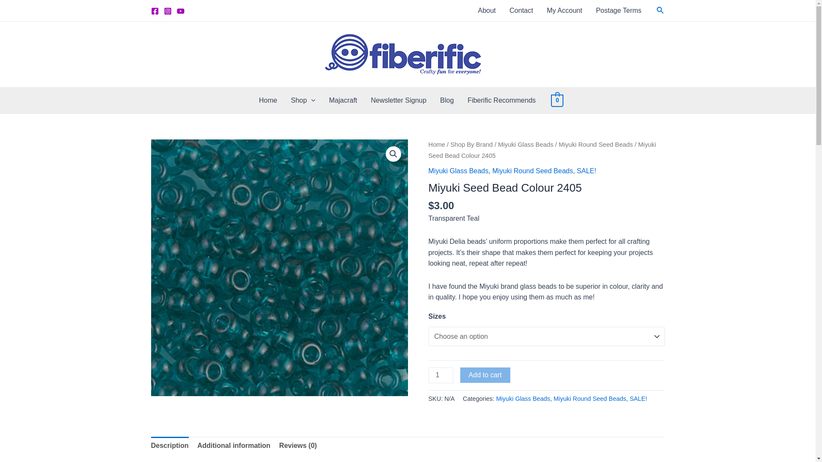  What do you see at coordinates (557, 100) in the screenshot?
I see `0` at bounding box center [557, 100].